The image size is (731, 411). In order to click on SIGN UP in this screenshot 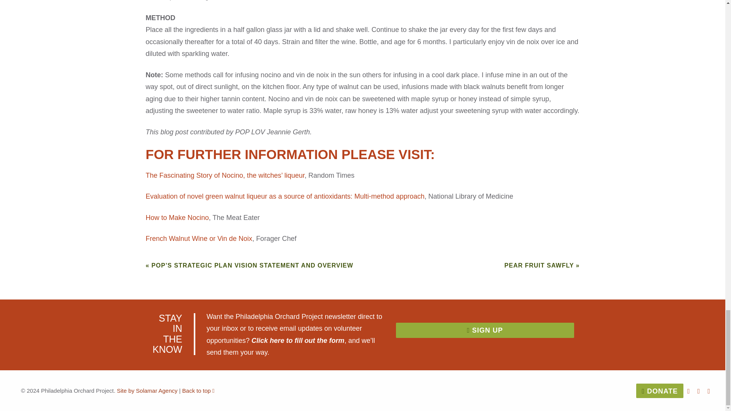, I will do `click(485, 337)`.